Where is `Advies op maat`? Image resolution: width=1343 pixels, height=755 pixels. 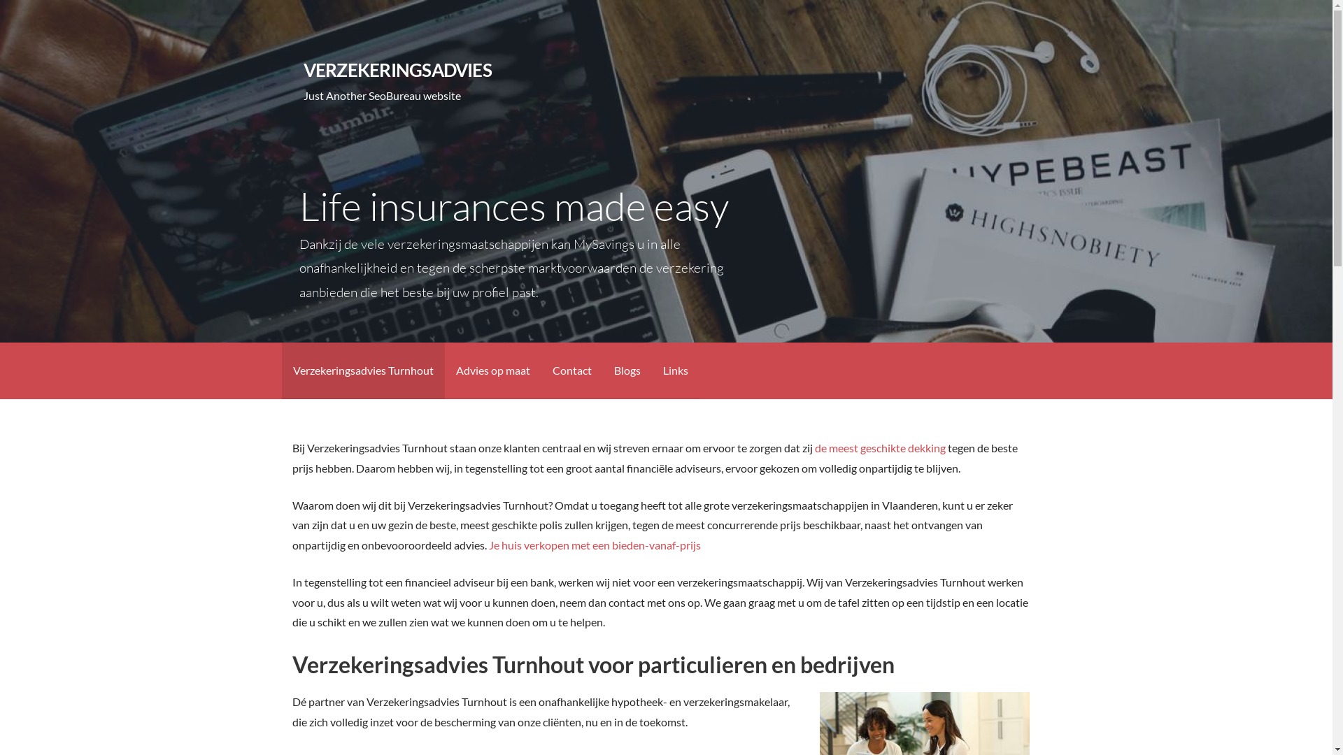
Advies op maat is located at coordinates (493, 371).